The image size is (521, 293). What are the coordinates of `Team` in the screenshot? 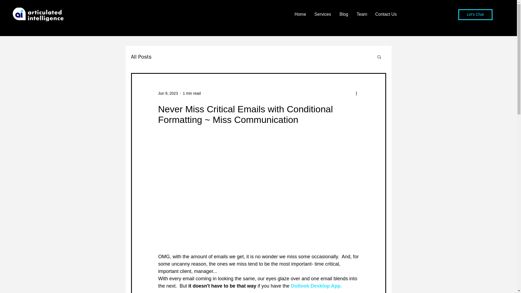 It's located at (362, 14).